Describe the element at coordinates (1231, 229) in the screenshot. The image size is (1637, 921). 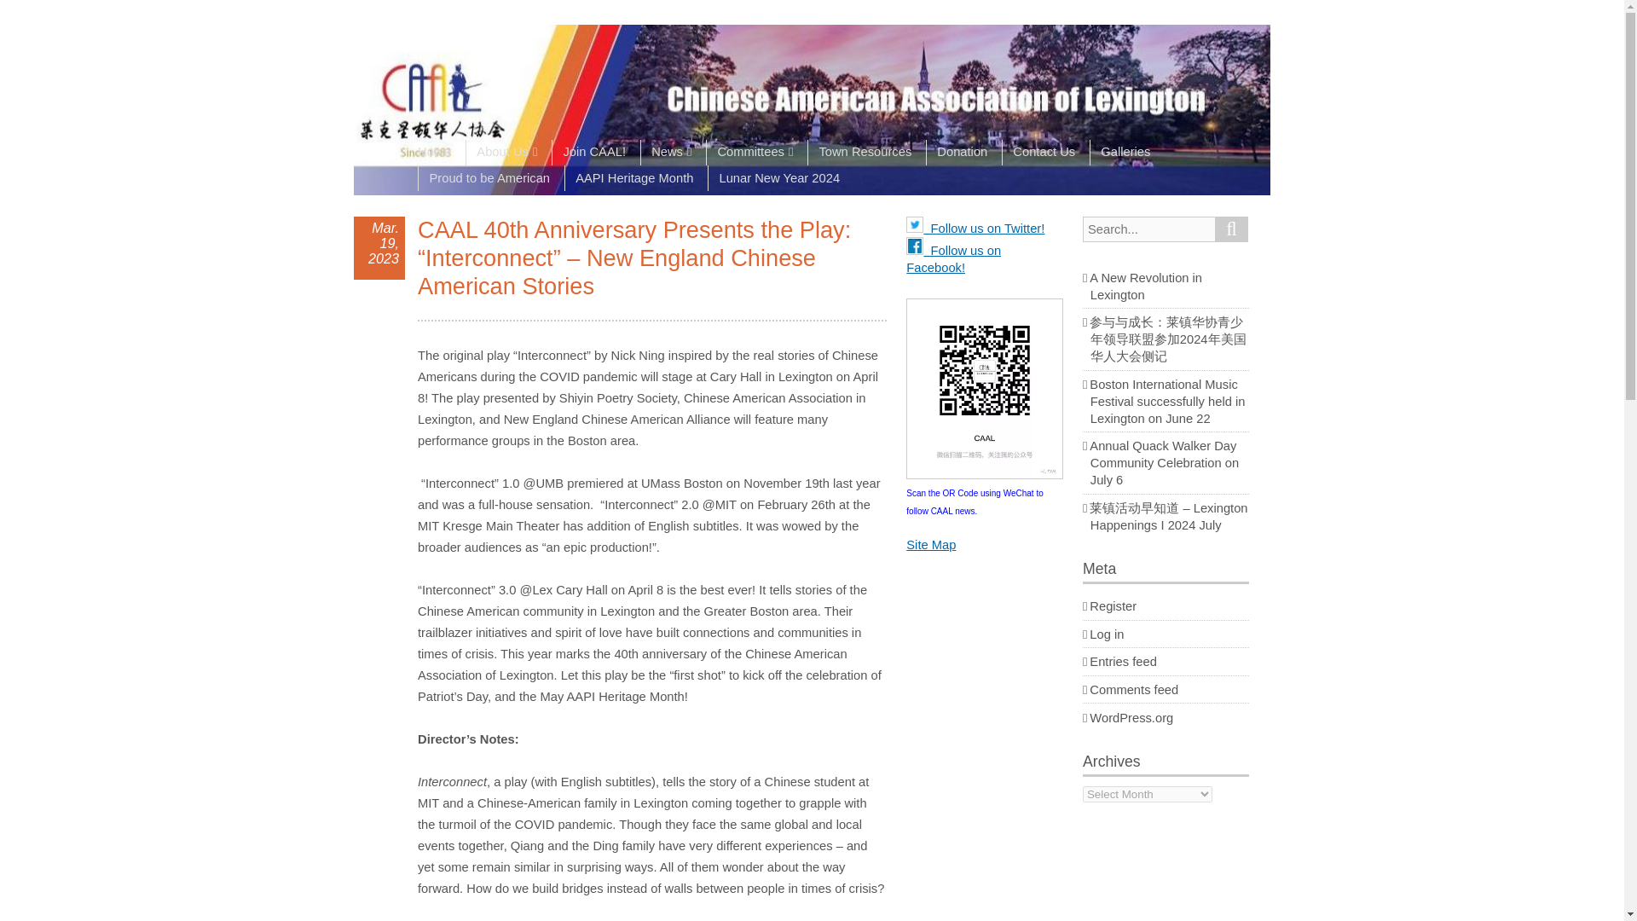
I see `Search` at that location.